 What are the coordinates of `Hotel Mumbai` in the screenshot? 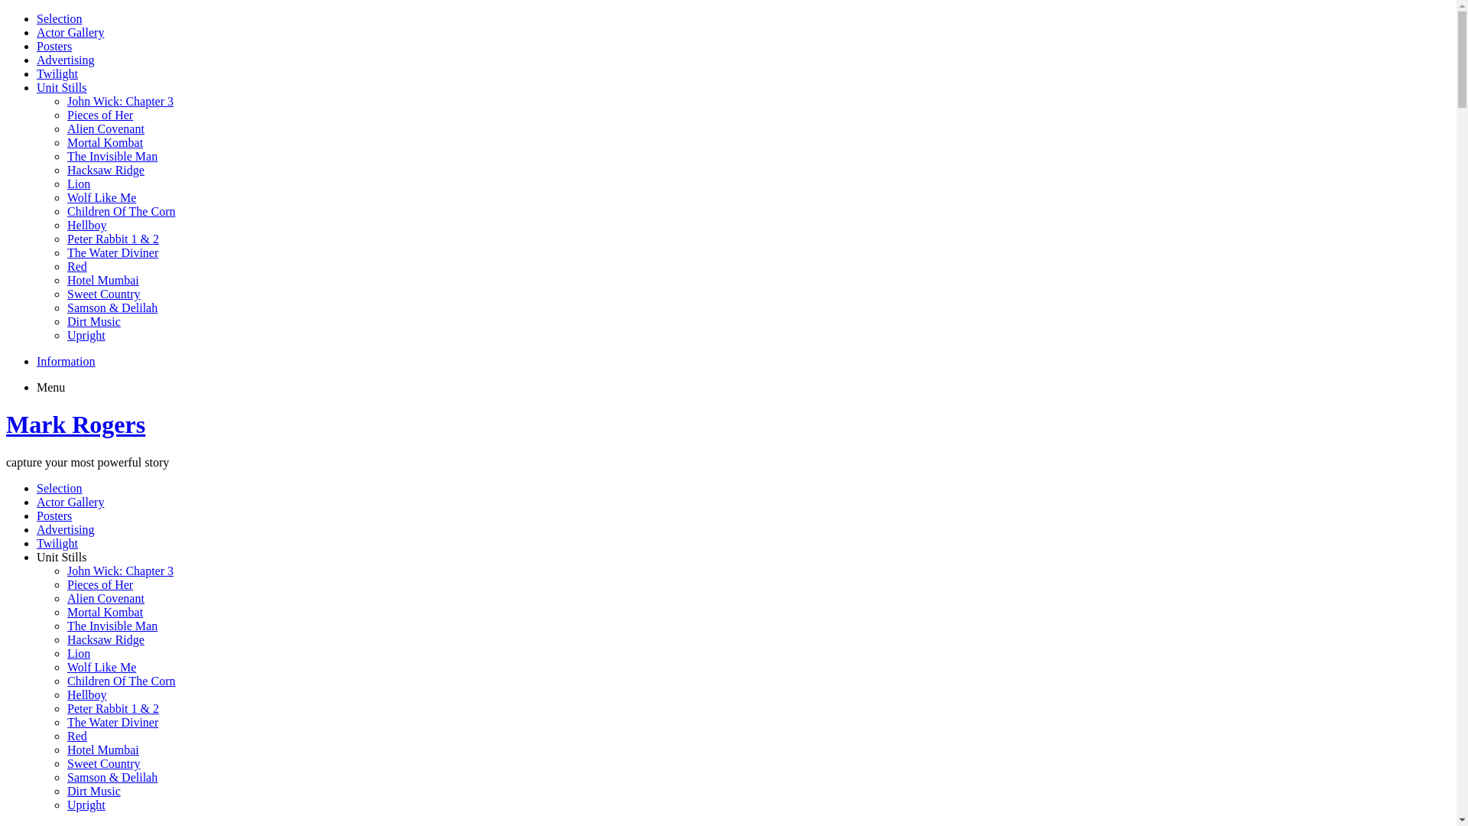 It's located at (103, 750).